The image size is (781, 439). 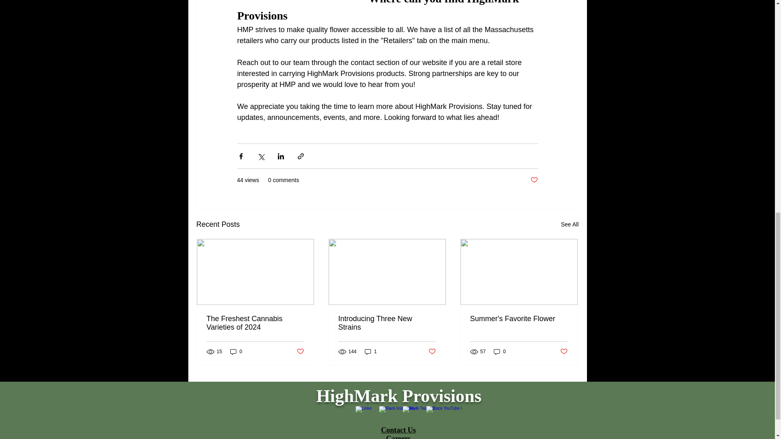 I want to click on 0, so click(x=500, y=352).